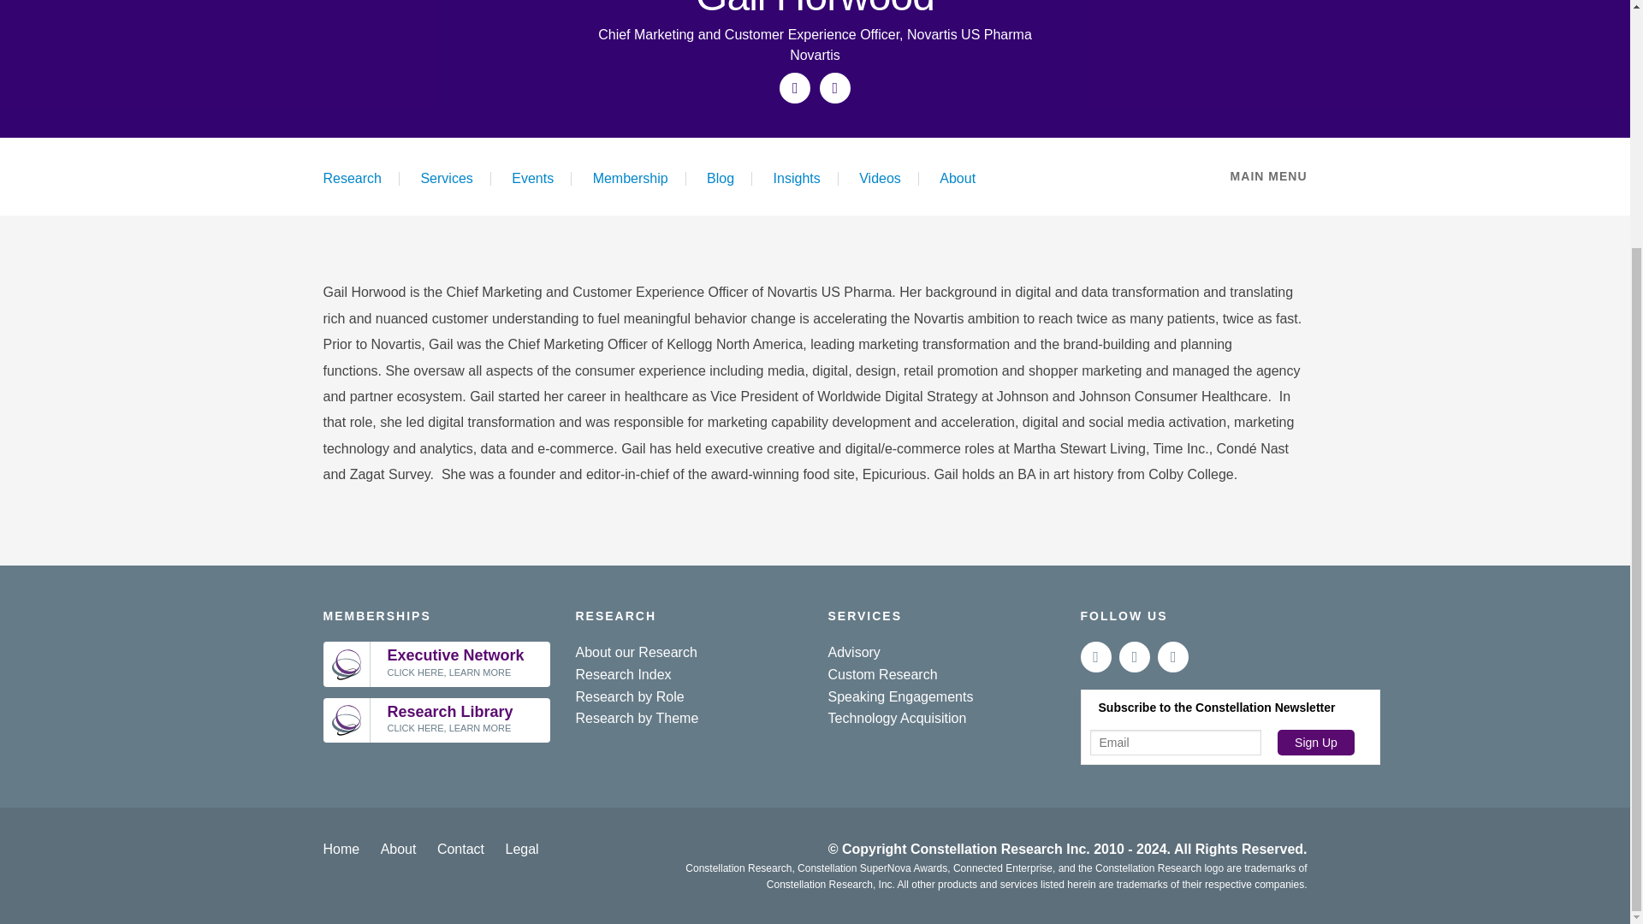 This screenshot has width=1643, height=924. Describe the element at coordinates (1316, 743) in the screenshot. I see `Sign Up` at that location.